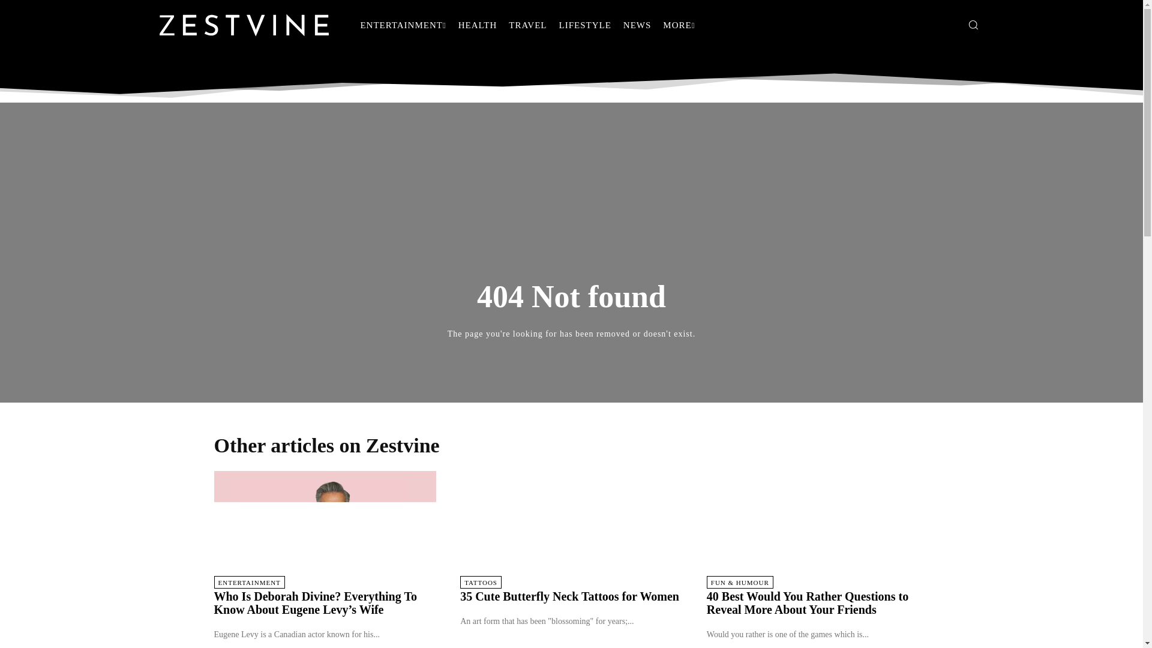 This screenshot has width=1152, height=648. Describe the element at coordinates (527, 25) in the screenshot. I see `TRAVEL` at that location.